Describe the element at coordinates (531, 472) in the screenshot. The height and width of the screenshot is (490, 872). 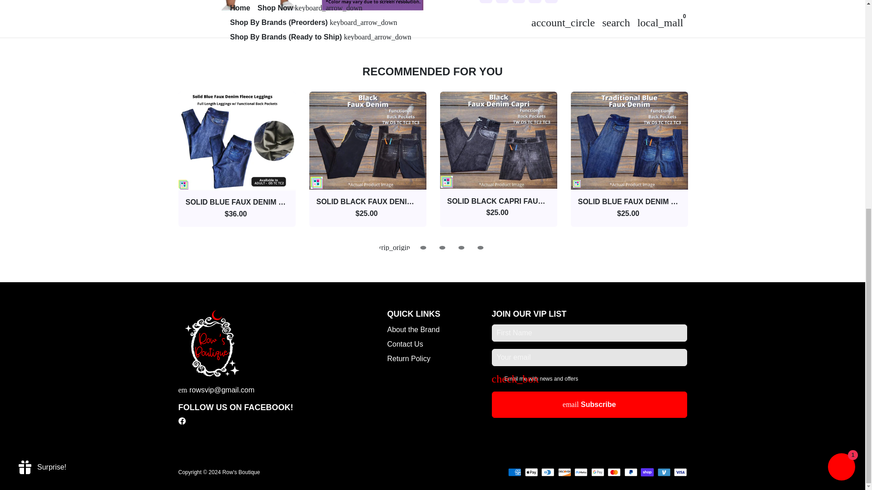
I see `Apple Pay` at that location.